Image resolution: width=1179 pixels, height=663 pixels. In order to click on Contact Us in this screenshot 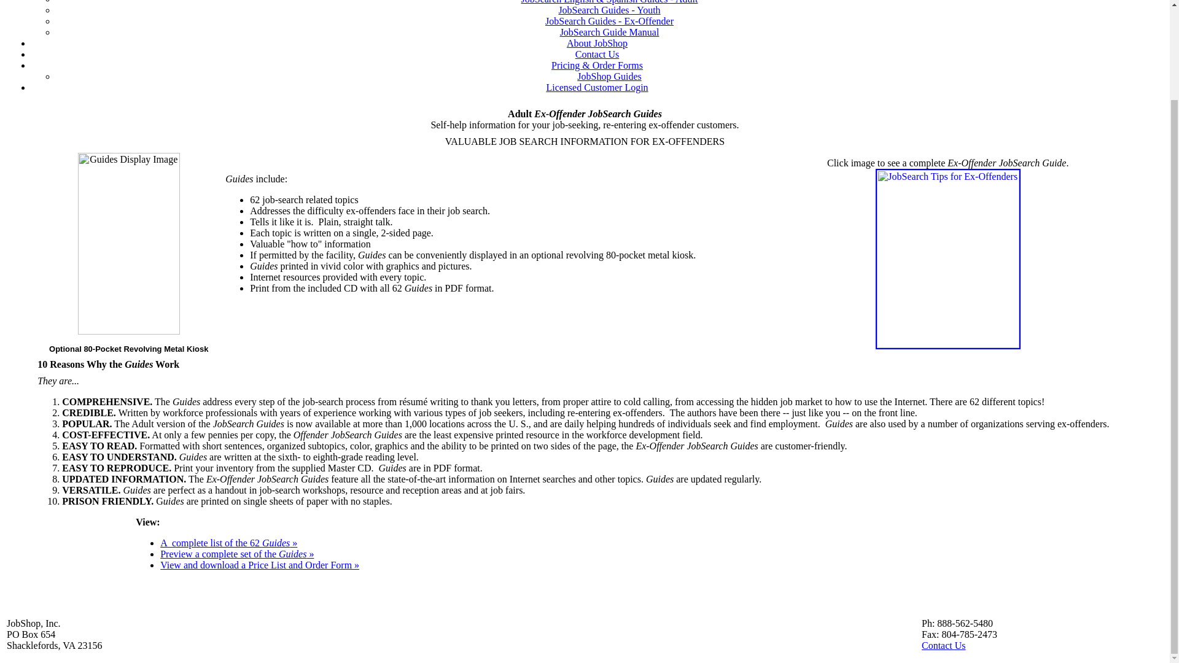, I will do `click(597, 54)`.